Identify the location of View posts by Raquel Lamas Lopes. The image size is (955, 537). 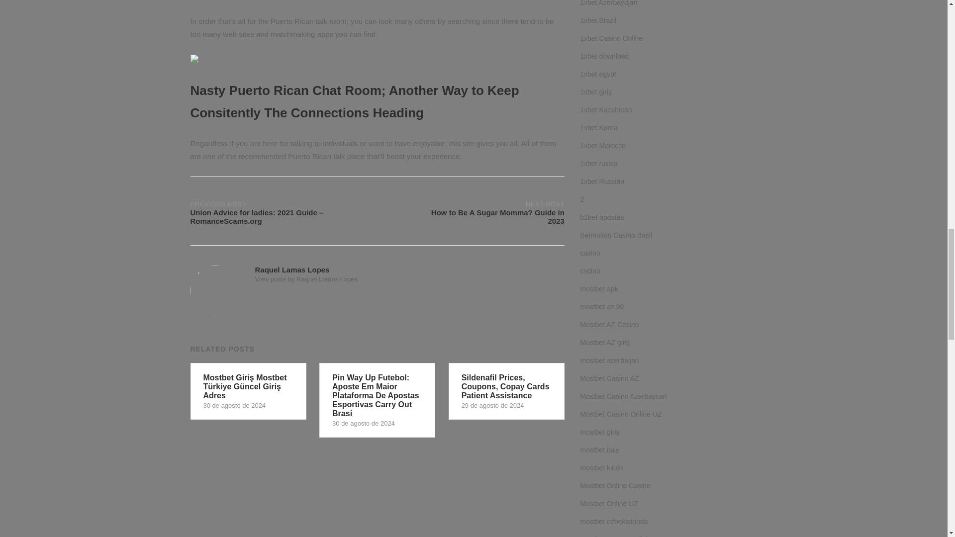
(506, 391).